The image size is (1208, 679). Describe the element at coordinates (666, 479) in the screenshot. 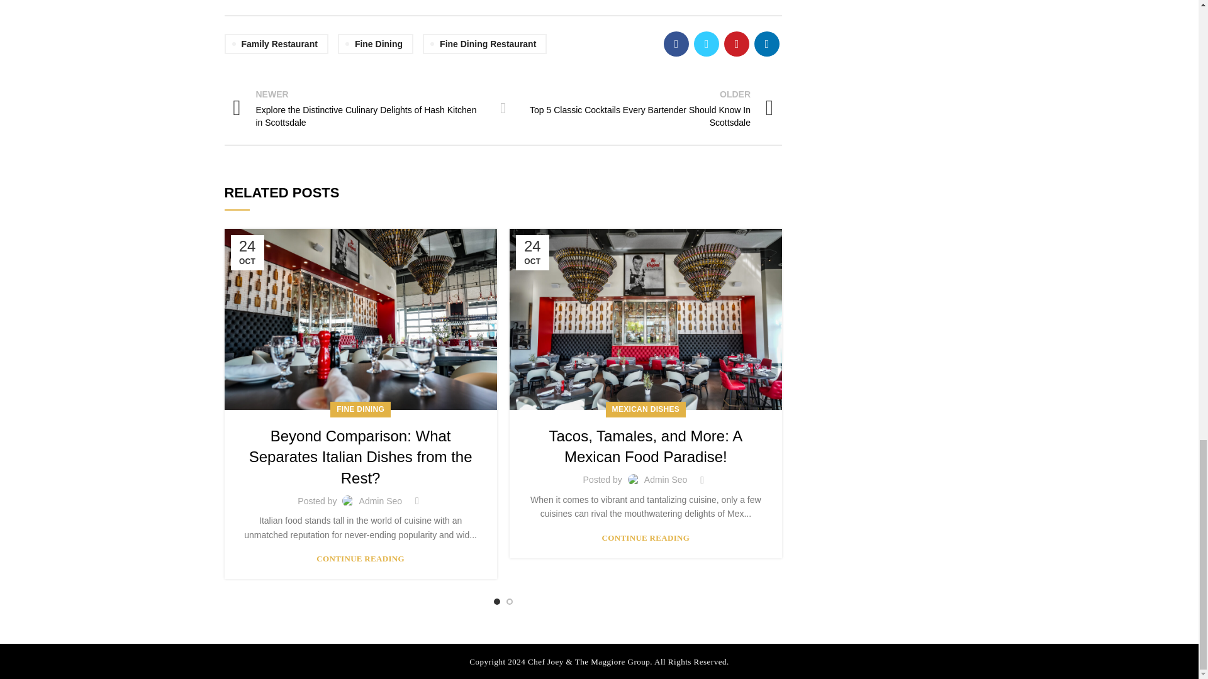

I see `Admin Seo` at that location.